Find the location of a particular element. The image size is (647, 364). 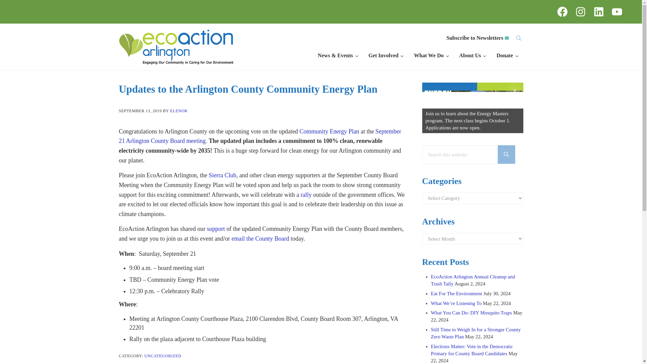

EM-HH-WebBanner is located at coordinates (472, 108).